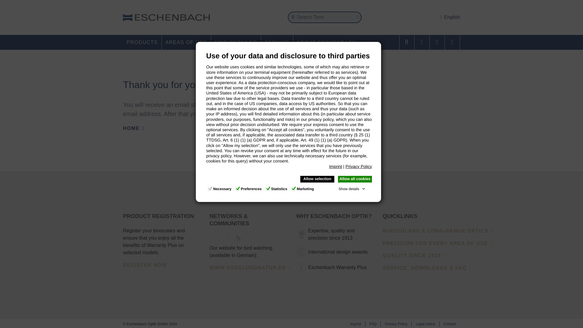 This screenshot has height=328, width=583. What do you see at coordinates (355, 179) in the screenshot?
I see `Allow all cookies` at bounding box center [355, 179].